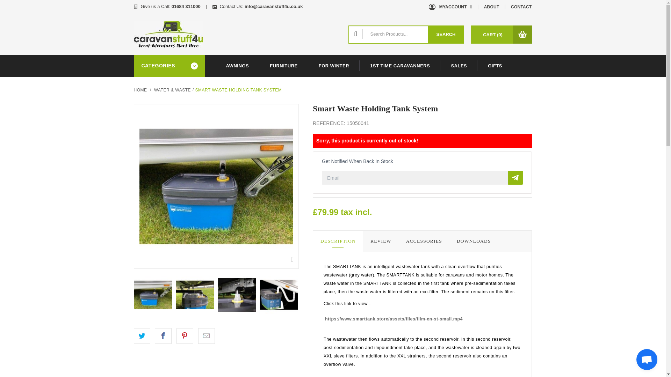  Describe the element at coordinates (216, 186) in the screenshot. I see `Smart Waste Holding Tank System` at that location.